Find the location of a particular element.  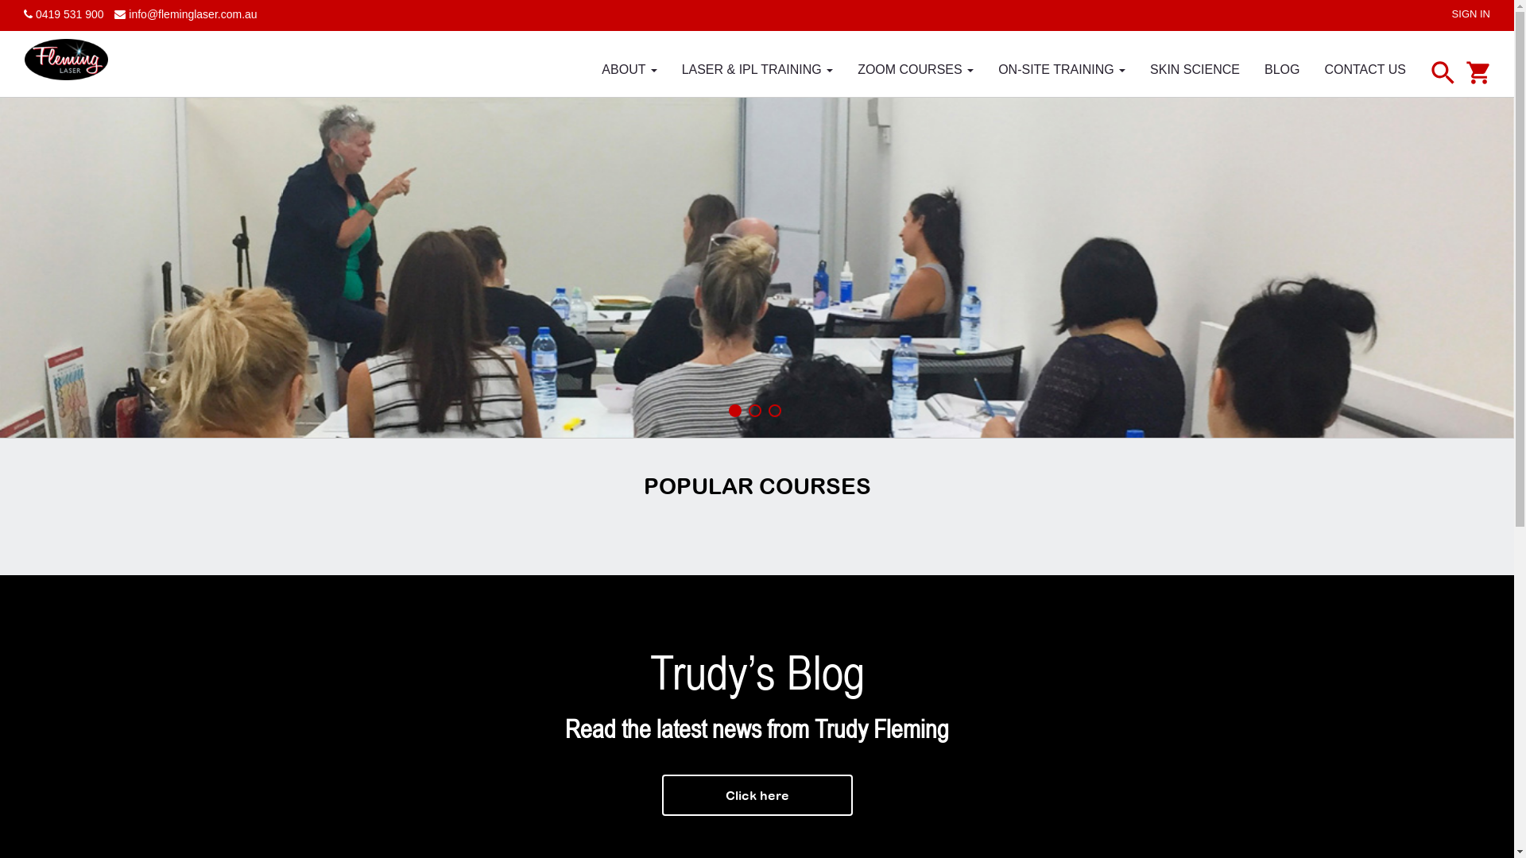

info@fleminglaser.com.au is located at coordinates (186, 14).